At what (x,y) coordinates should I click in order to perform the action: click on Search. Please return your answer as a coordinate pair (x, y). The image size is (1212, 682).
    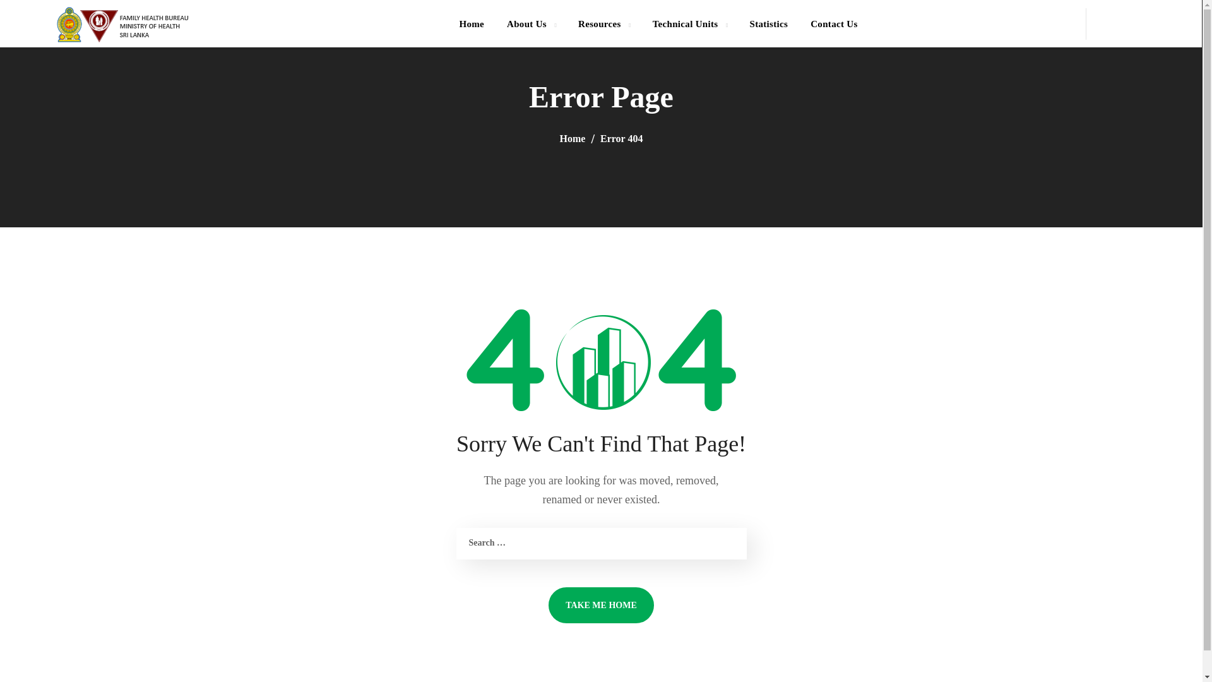
    Looking at the image, I should click on (1150, 79).